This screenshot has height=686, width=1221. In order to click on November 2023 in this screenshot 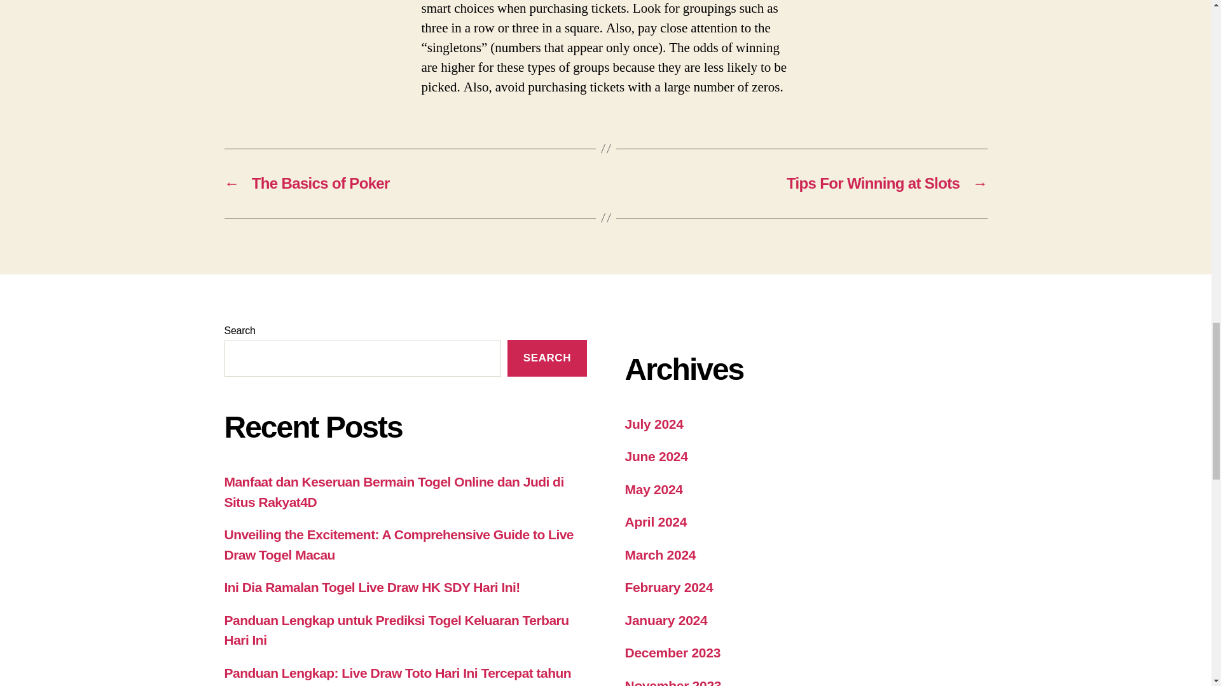, I will do `click(673, 682)`.